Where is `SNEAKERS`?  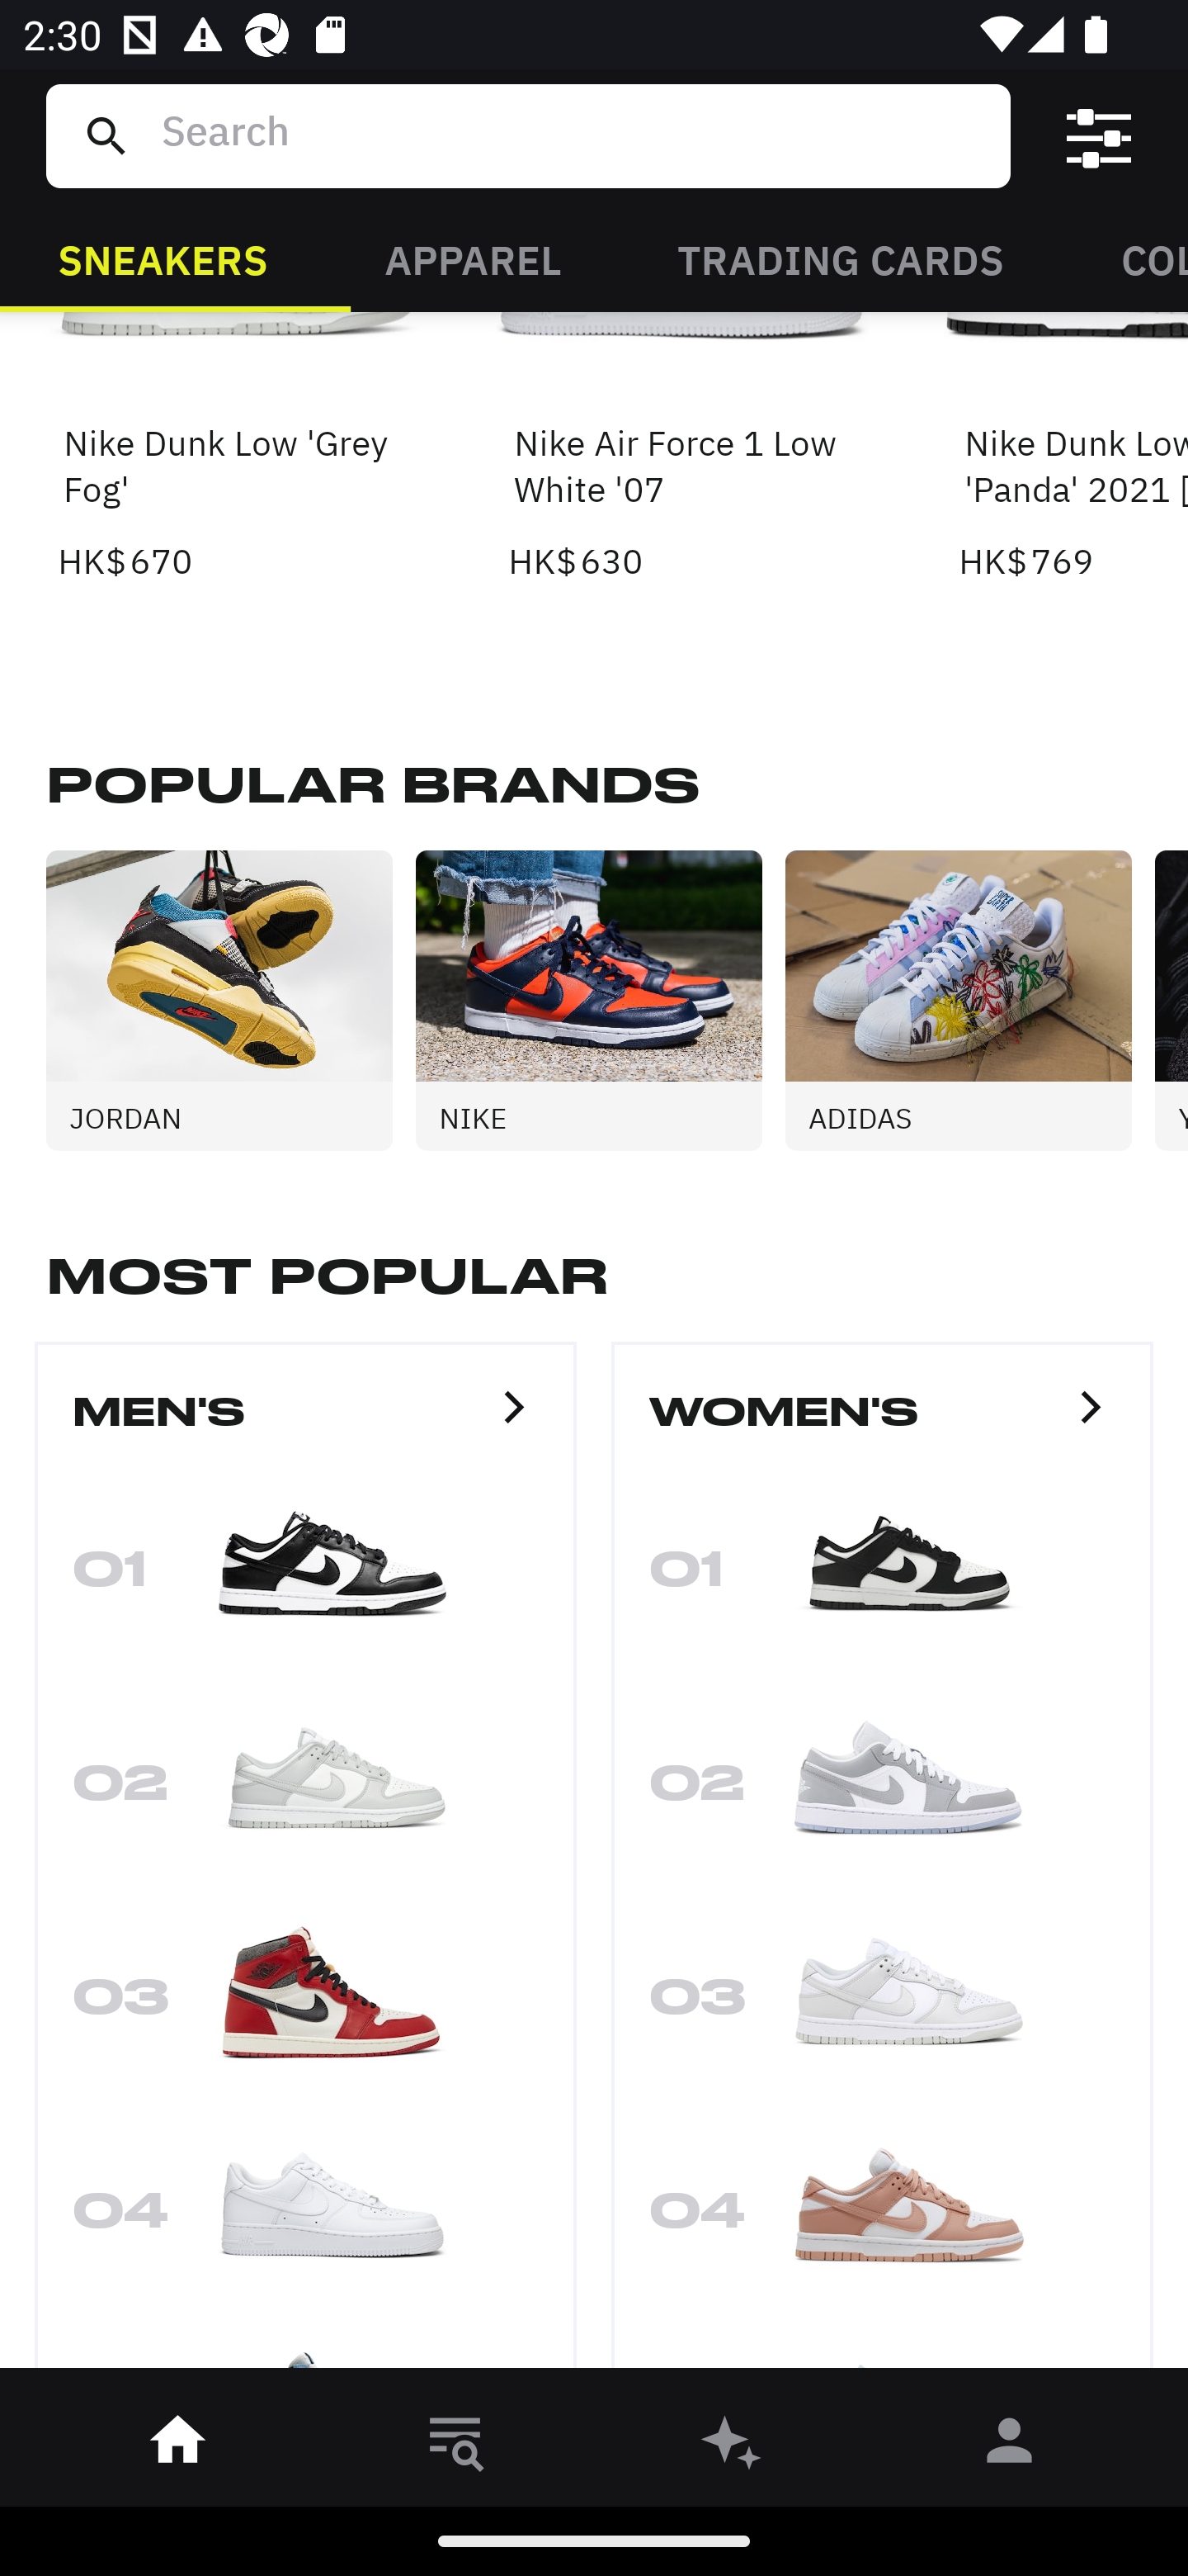 SNEAKERS is located at coordinates (163, 258).